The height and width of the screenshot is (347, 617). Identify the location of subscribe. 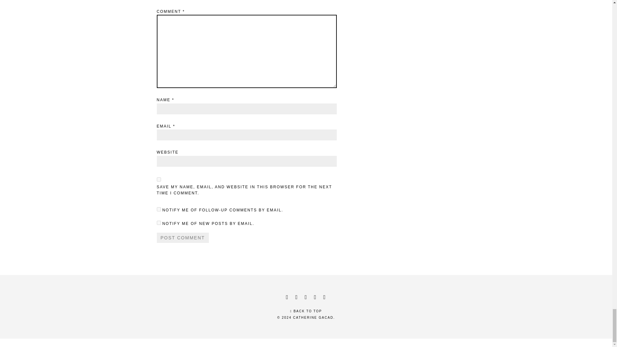
(159, 209).